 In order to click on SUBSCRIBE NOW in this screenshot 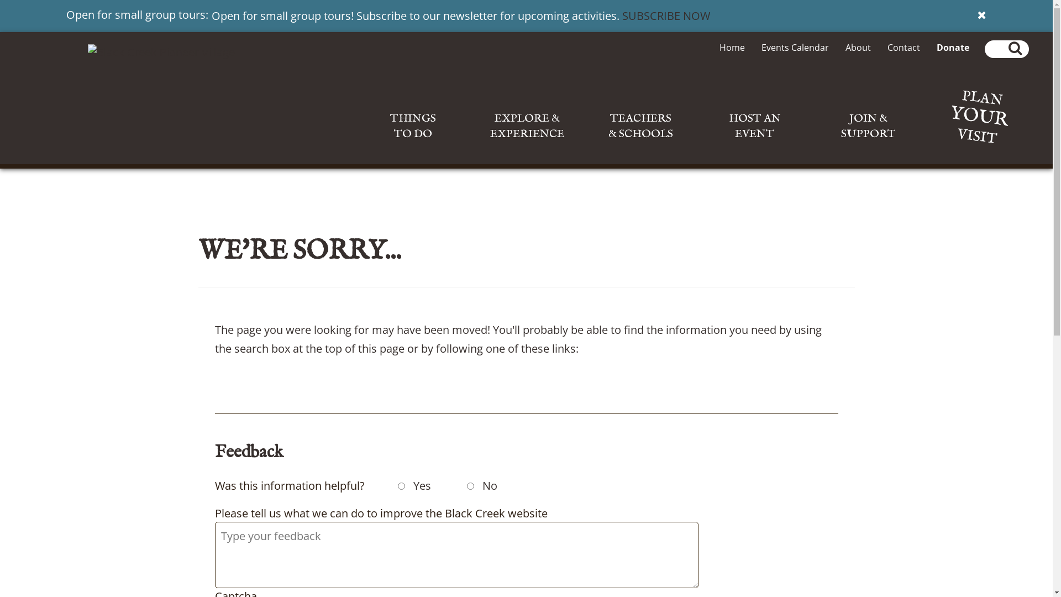, I will do `click(666, 15)`.